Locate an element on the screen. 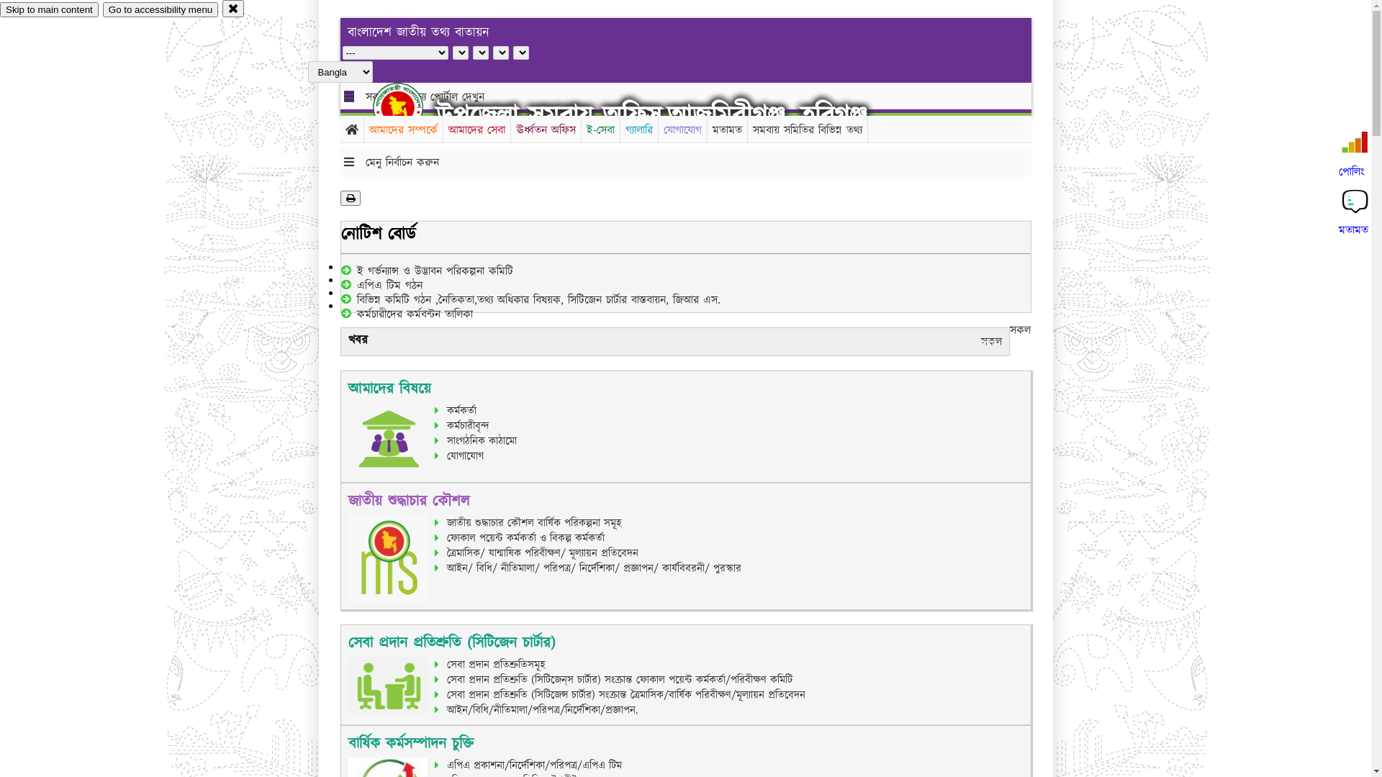 This screenshot has height=777, width=1382. 
                
             is located at coordinates (410, 107).